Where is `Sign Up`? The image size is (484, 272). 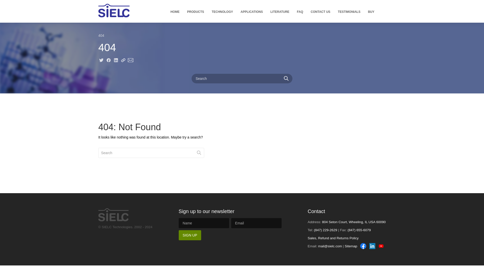
Sign Up is located at coordinates (190, 235).